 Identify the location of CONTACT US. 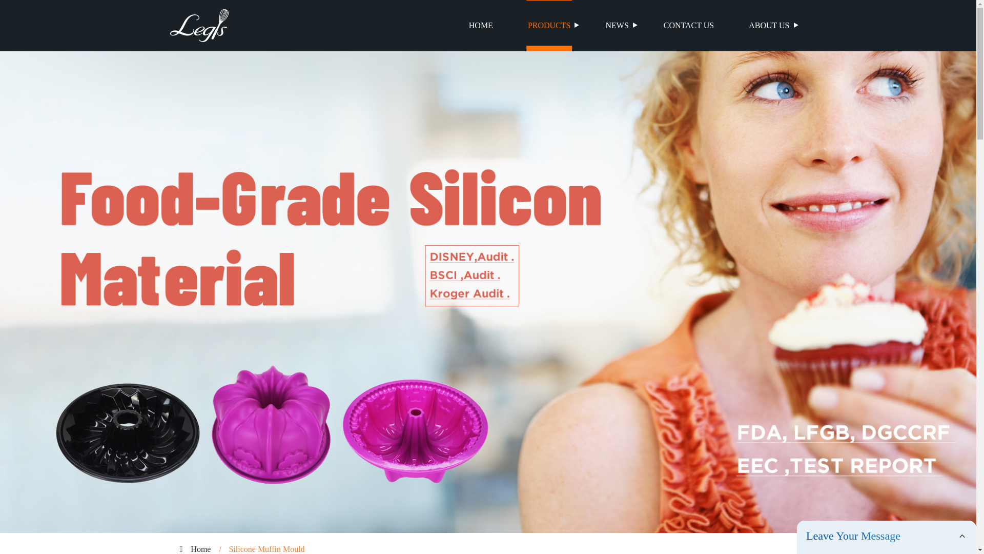
(689, 26).